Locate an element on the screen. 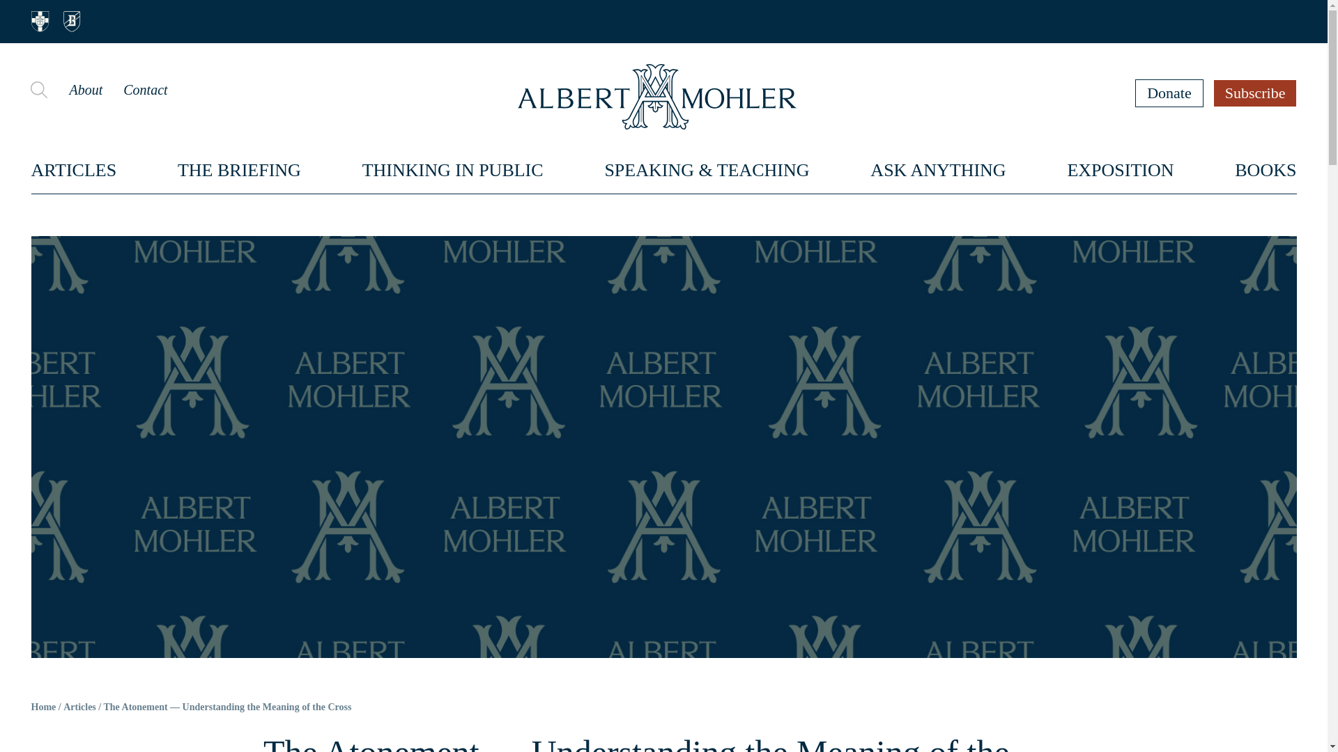  EXPOSITION is located at coordinates (1119, 170).